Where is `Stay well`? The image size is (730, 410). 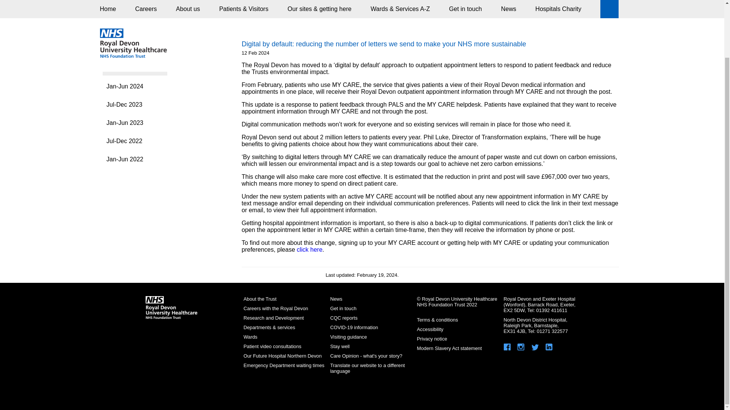 Stay well is located at coordinates (340, 346).